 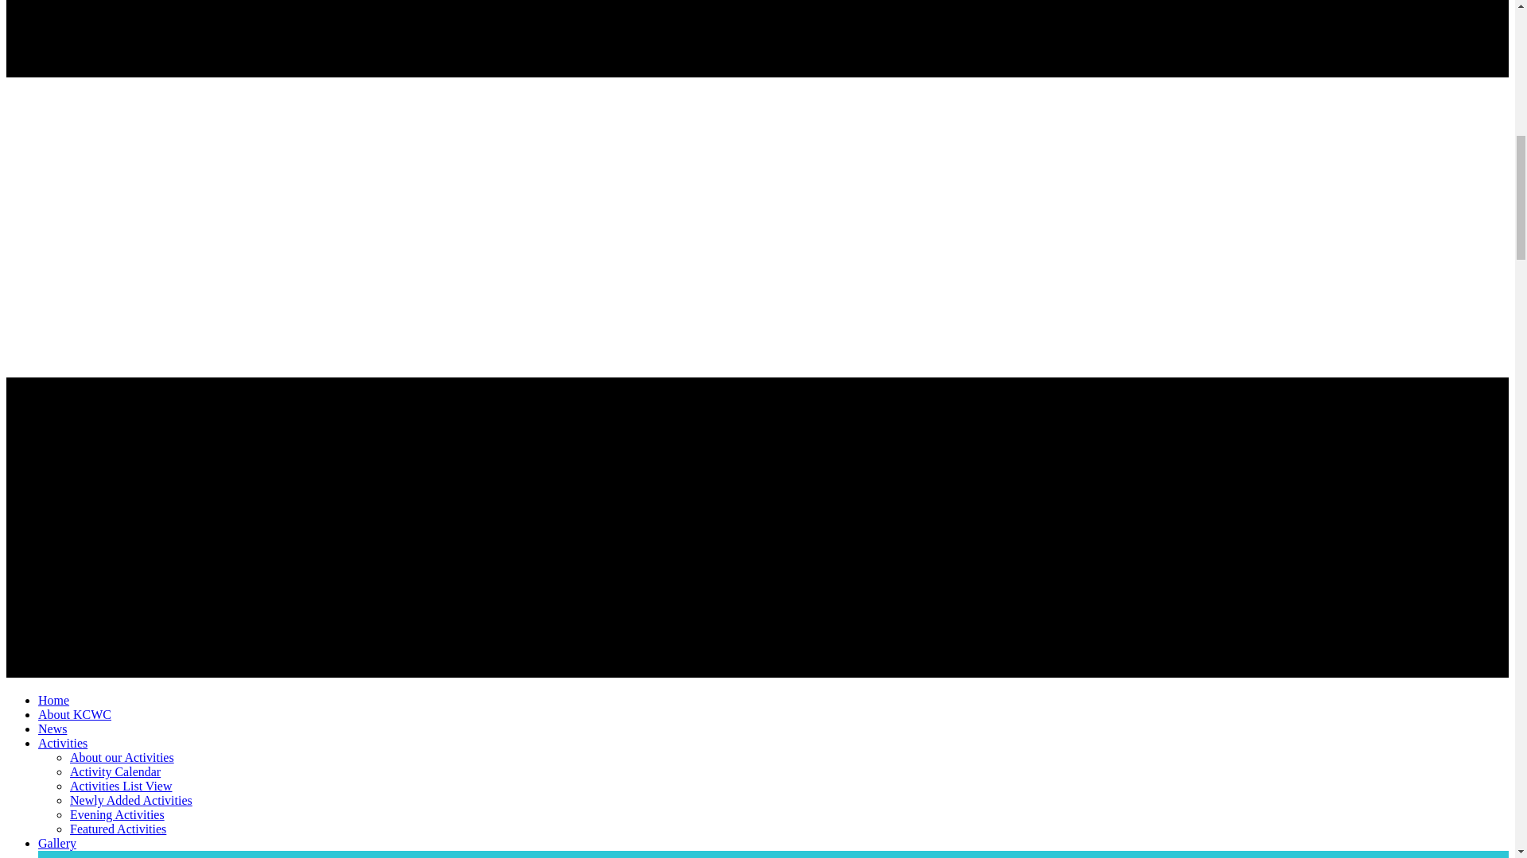 I want to click on Activity Calendar, so click(x=115, y=771).